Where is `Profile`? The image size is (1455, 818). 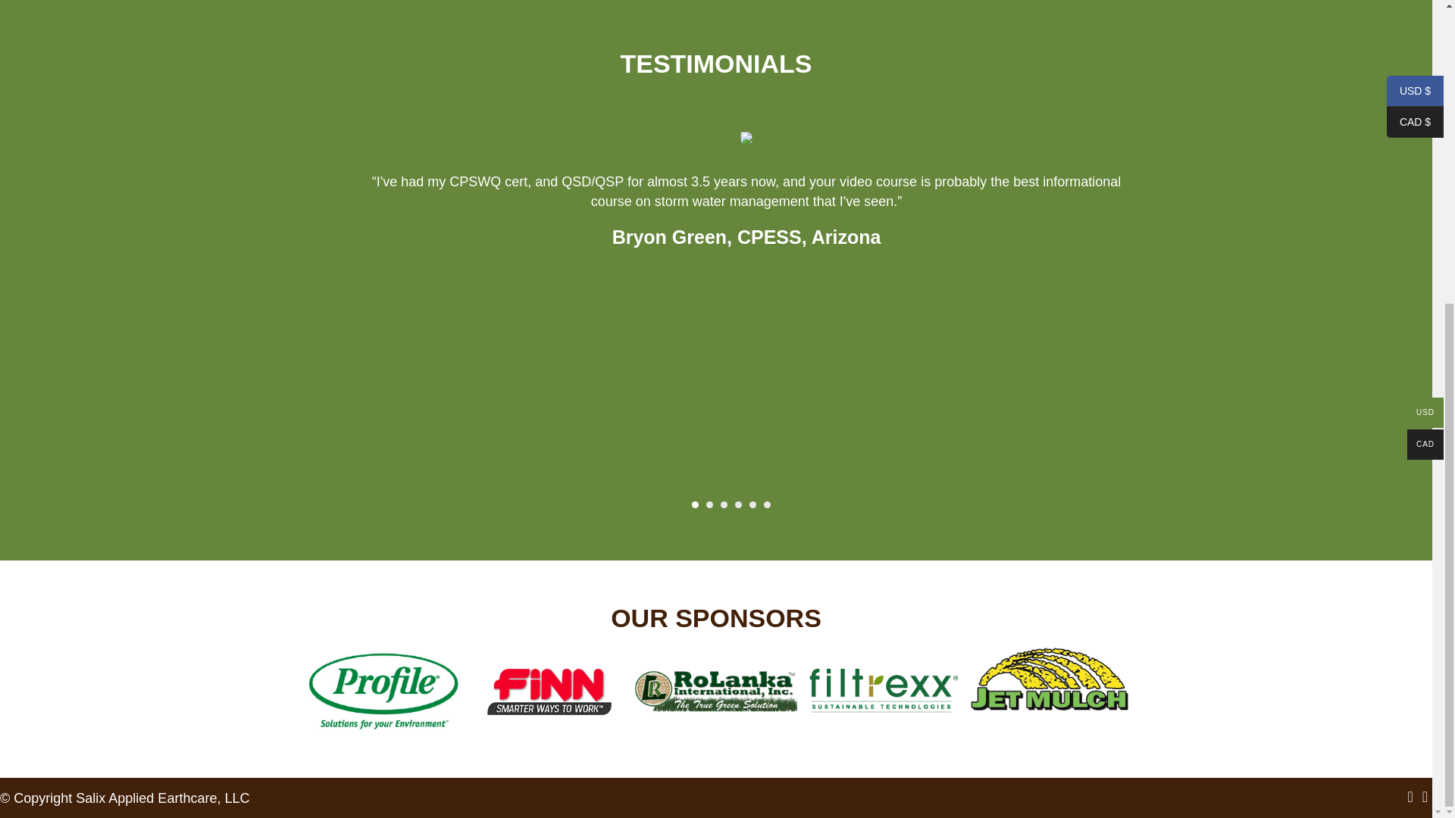 Profile is located at coordinates (382, 730).